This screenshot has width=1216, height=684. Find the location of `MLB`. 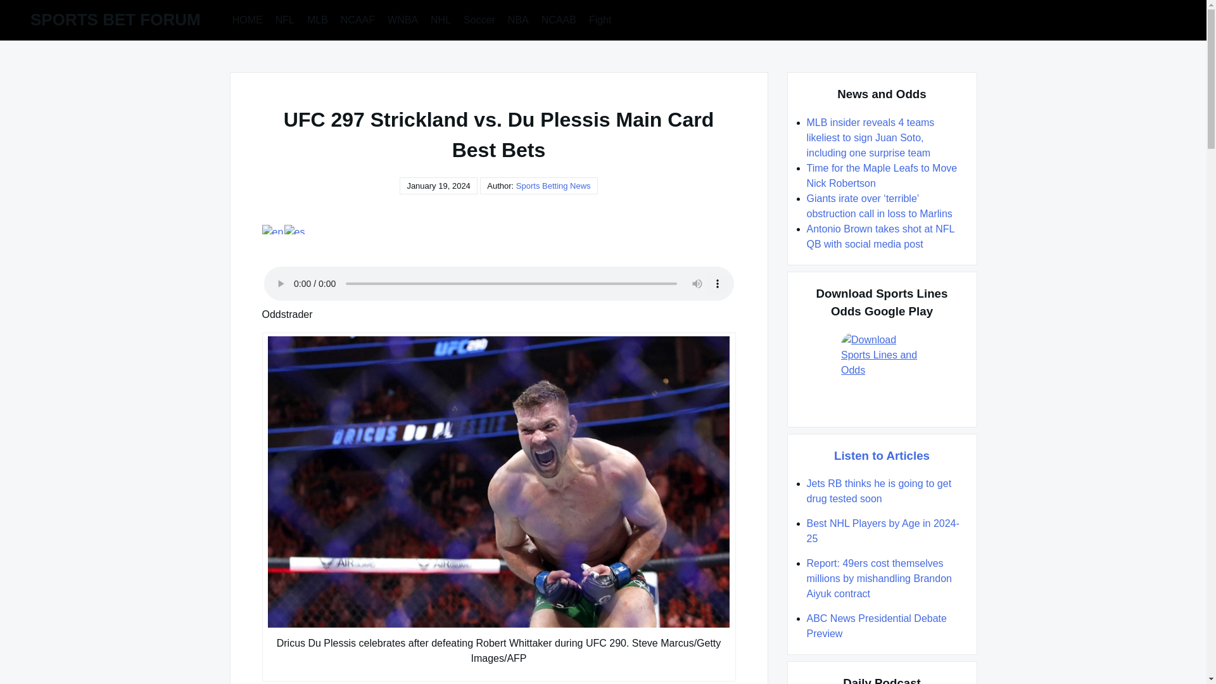

MLB is located at coordinates (317, 19).